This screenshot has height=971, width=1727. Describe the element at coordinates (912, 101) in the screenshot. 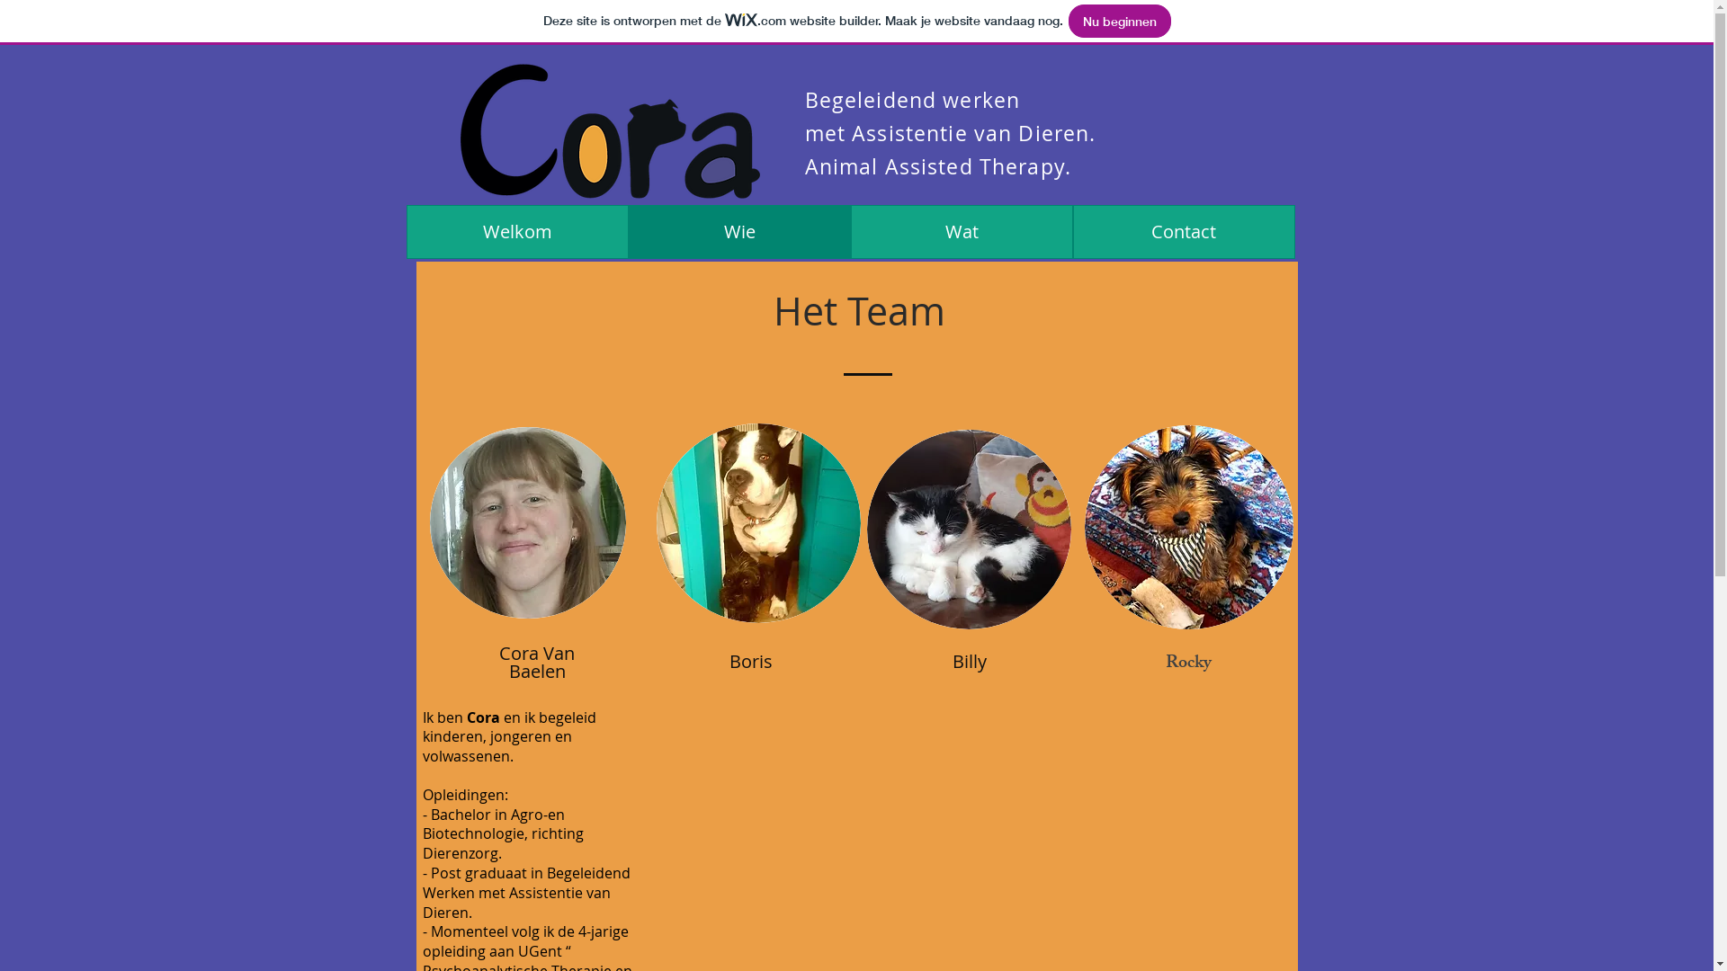

I see `Begeleidend werken` at that location.